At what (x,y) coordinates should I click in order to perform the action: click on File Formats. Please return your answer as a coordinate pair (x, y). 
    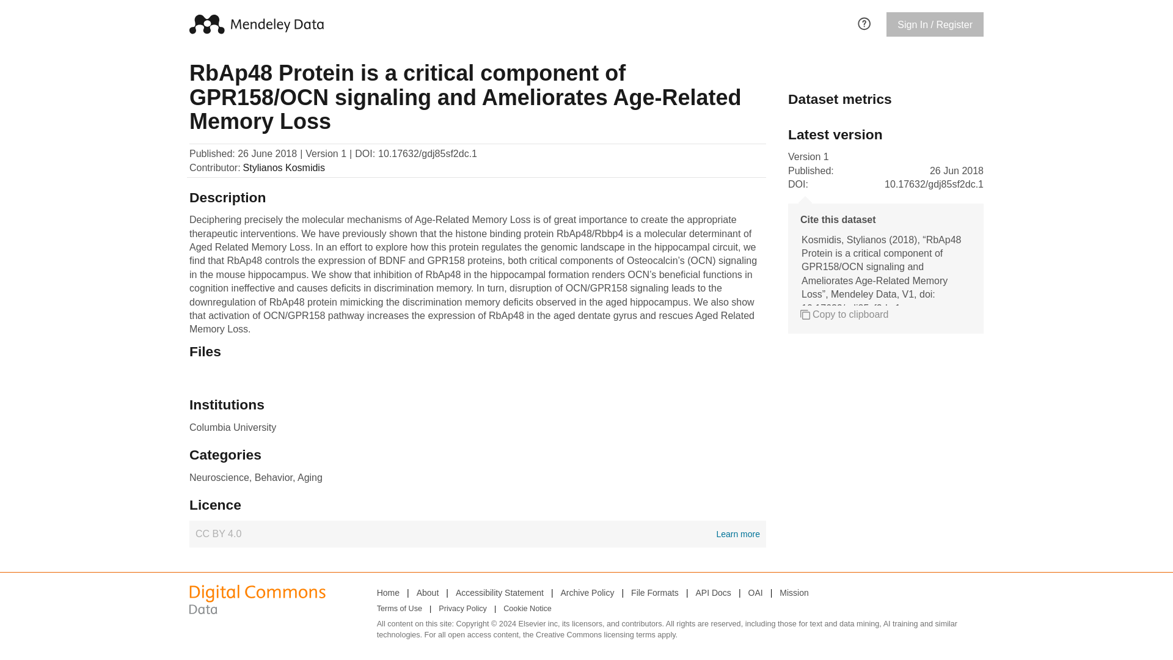
    Looking at the image, I should click on (588, 592).